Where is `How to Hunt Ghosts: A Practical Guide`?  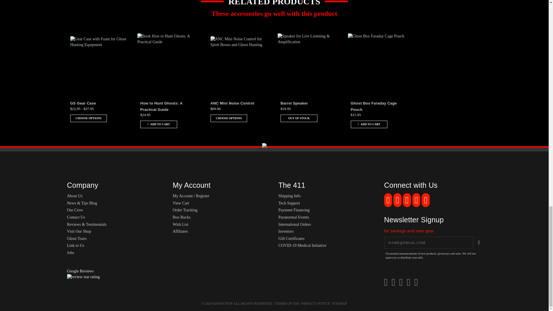
How to Hunt Ghosts: A Practical Guide is located at coordinates (161, 106).